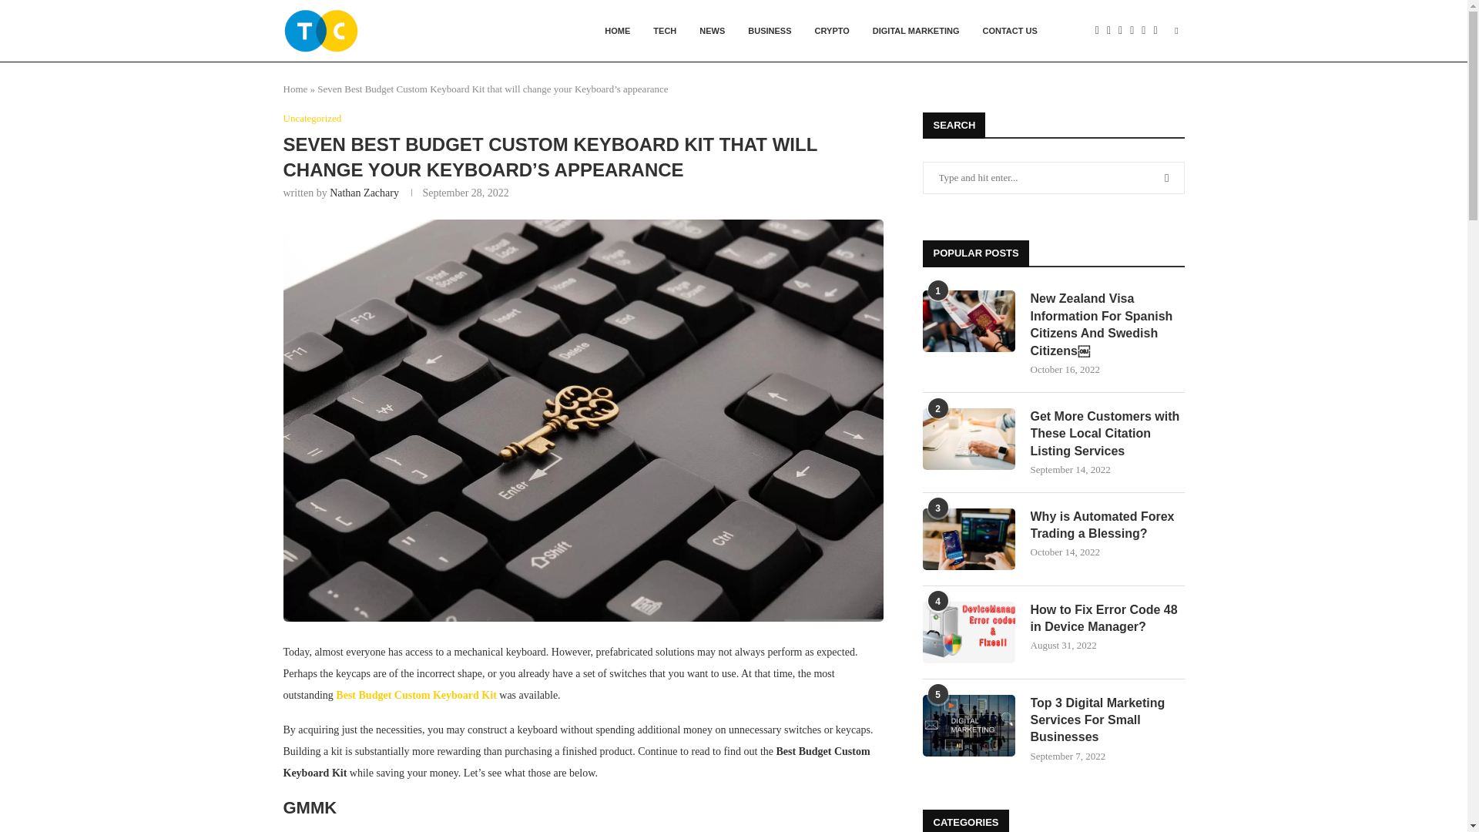  I want to click on CONTACT US, so click(1009, 31).